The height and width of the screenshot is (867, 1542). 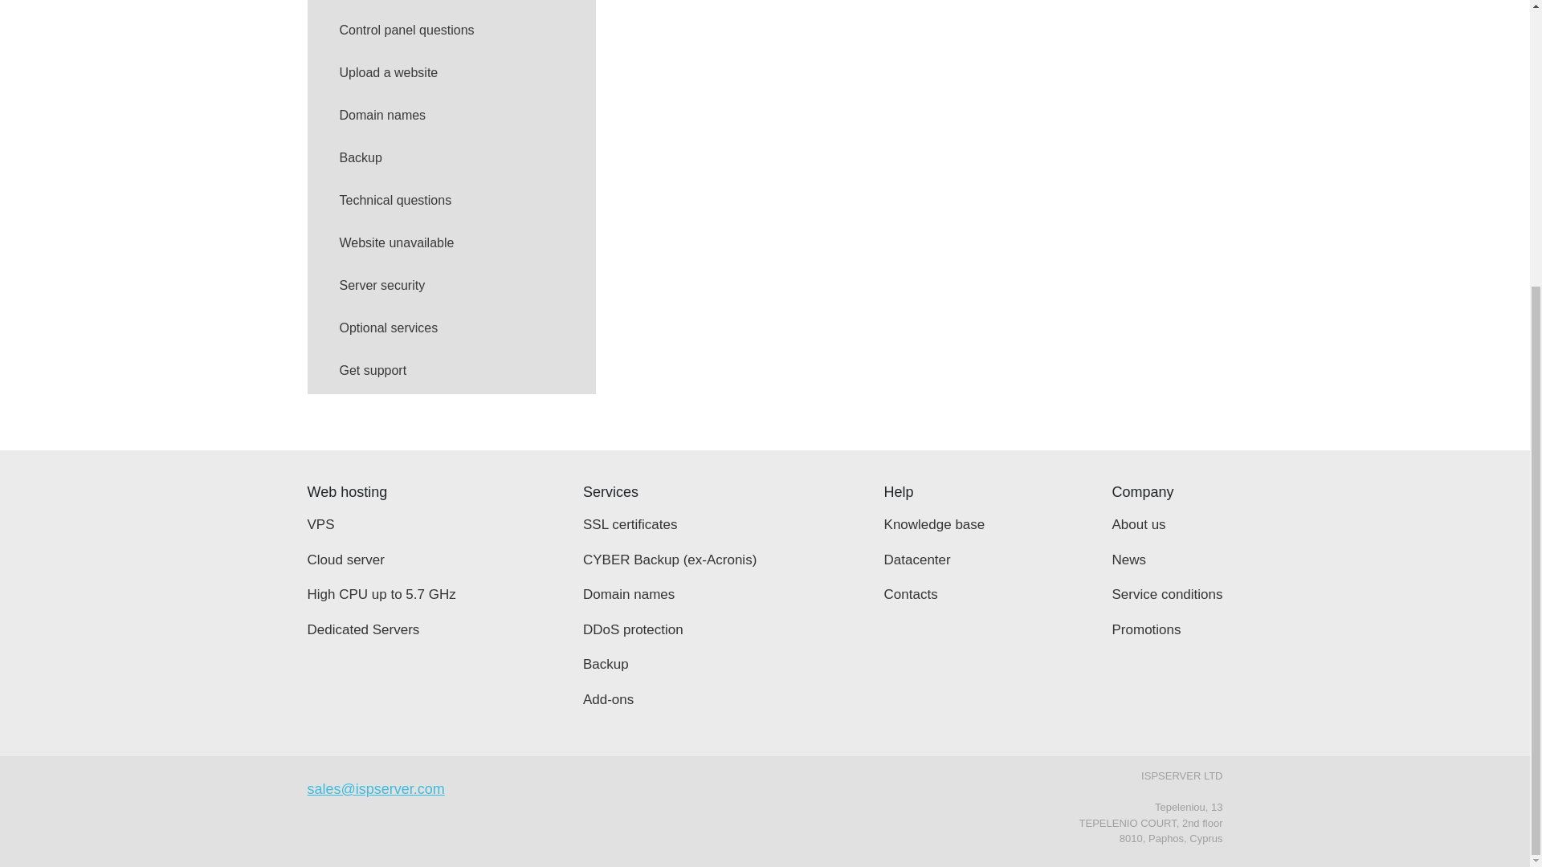 What do you see at coordinates (451, 32) in the screenshot?
I see `Control panel questions` at bounding box center [451, 32].